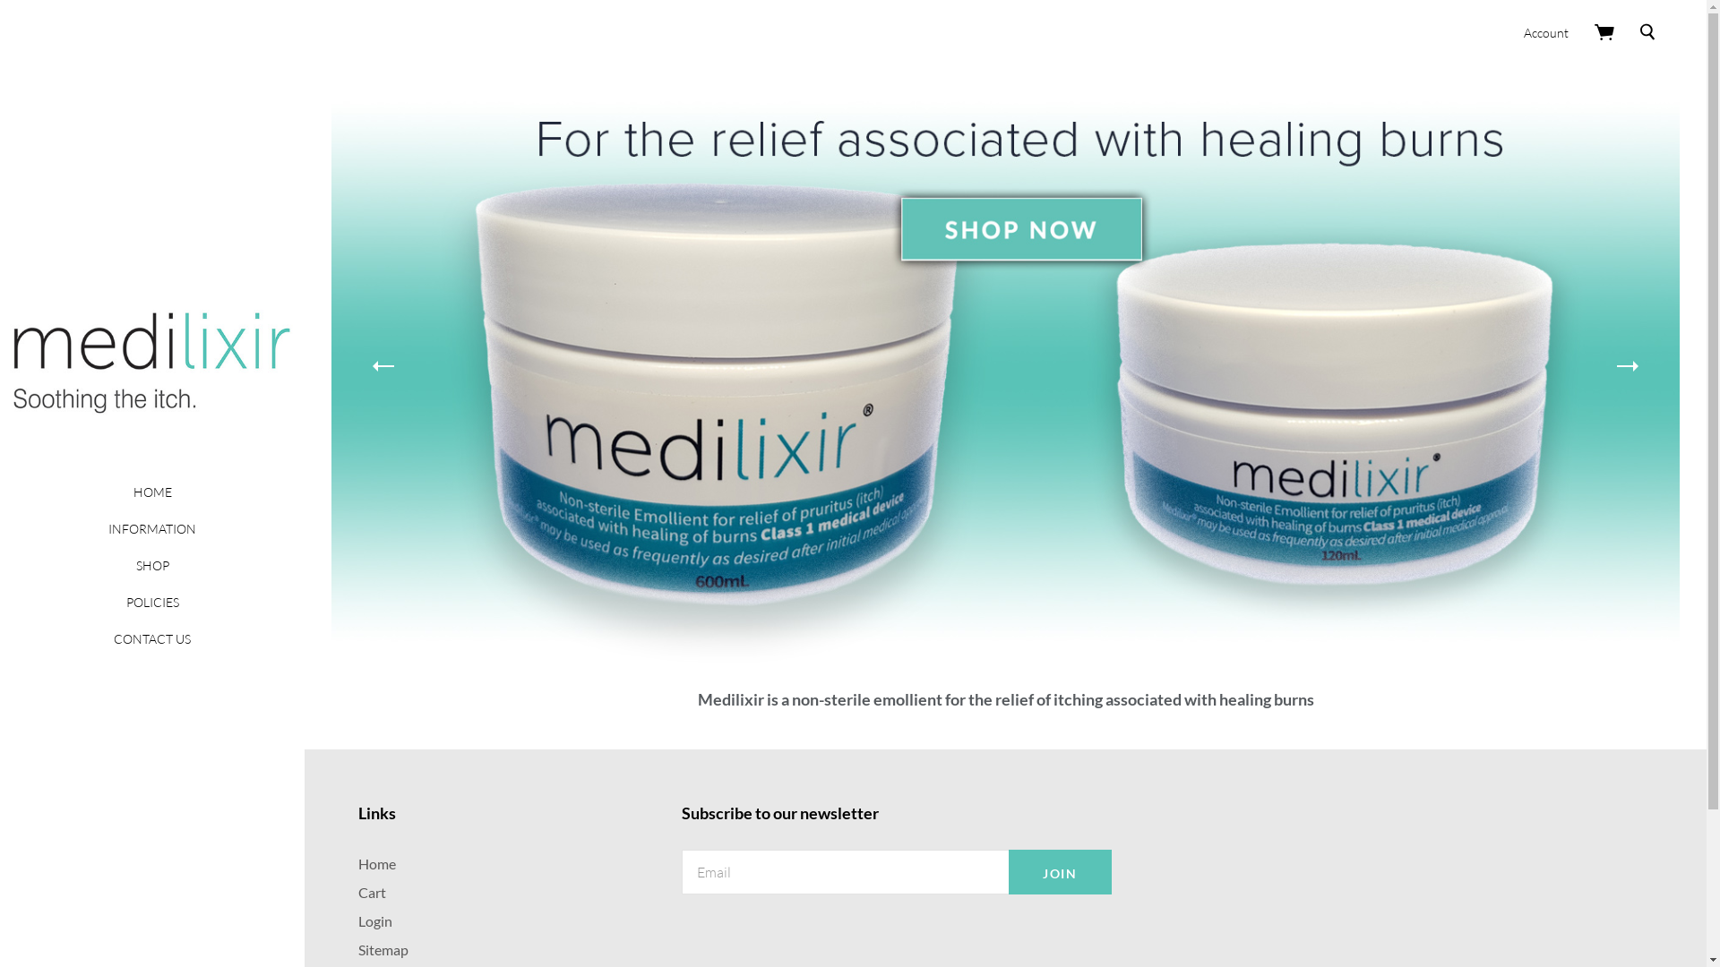 The image size is (1720, 967). I want to click on Login, so click(375, 920).